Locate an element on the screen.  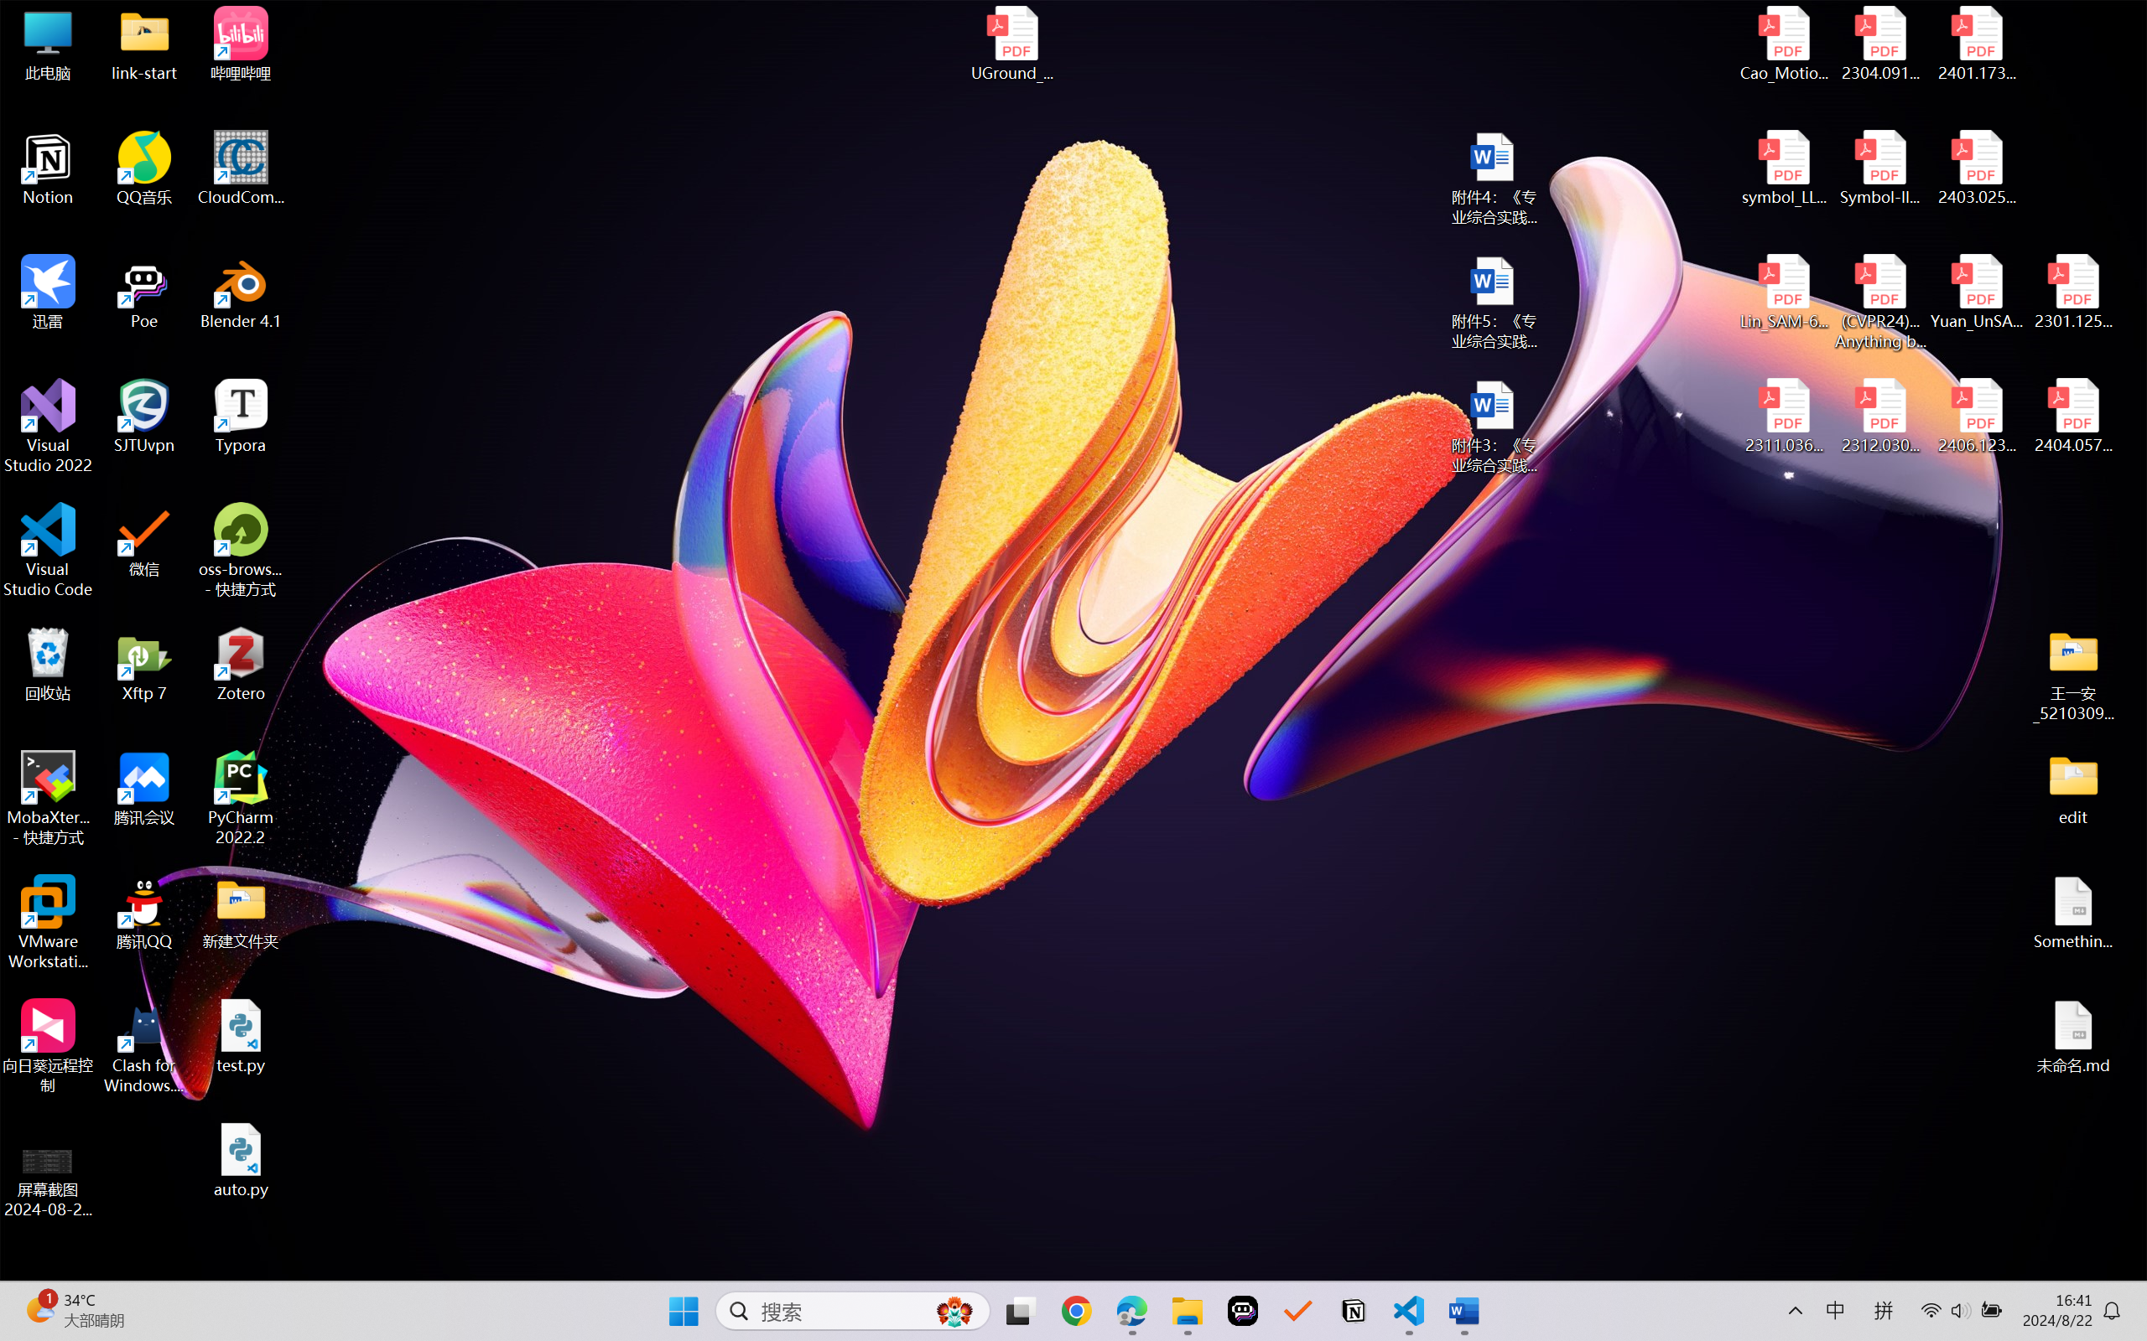
VMware Workstation Pro is located at coordinates (49, 923).